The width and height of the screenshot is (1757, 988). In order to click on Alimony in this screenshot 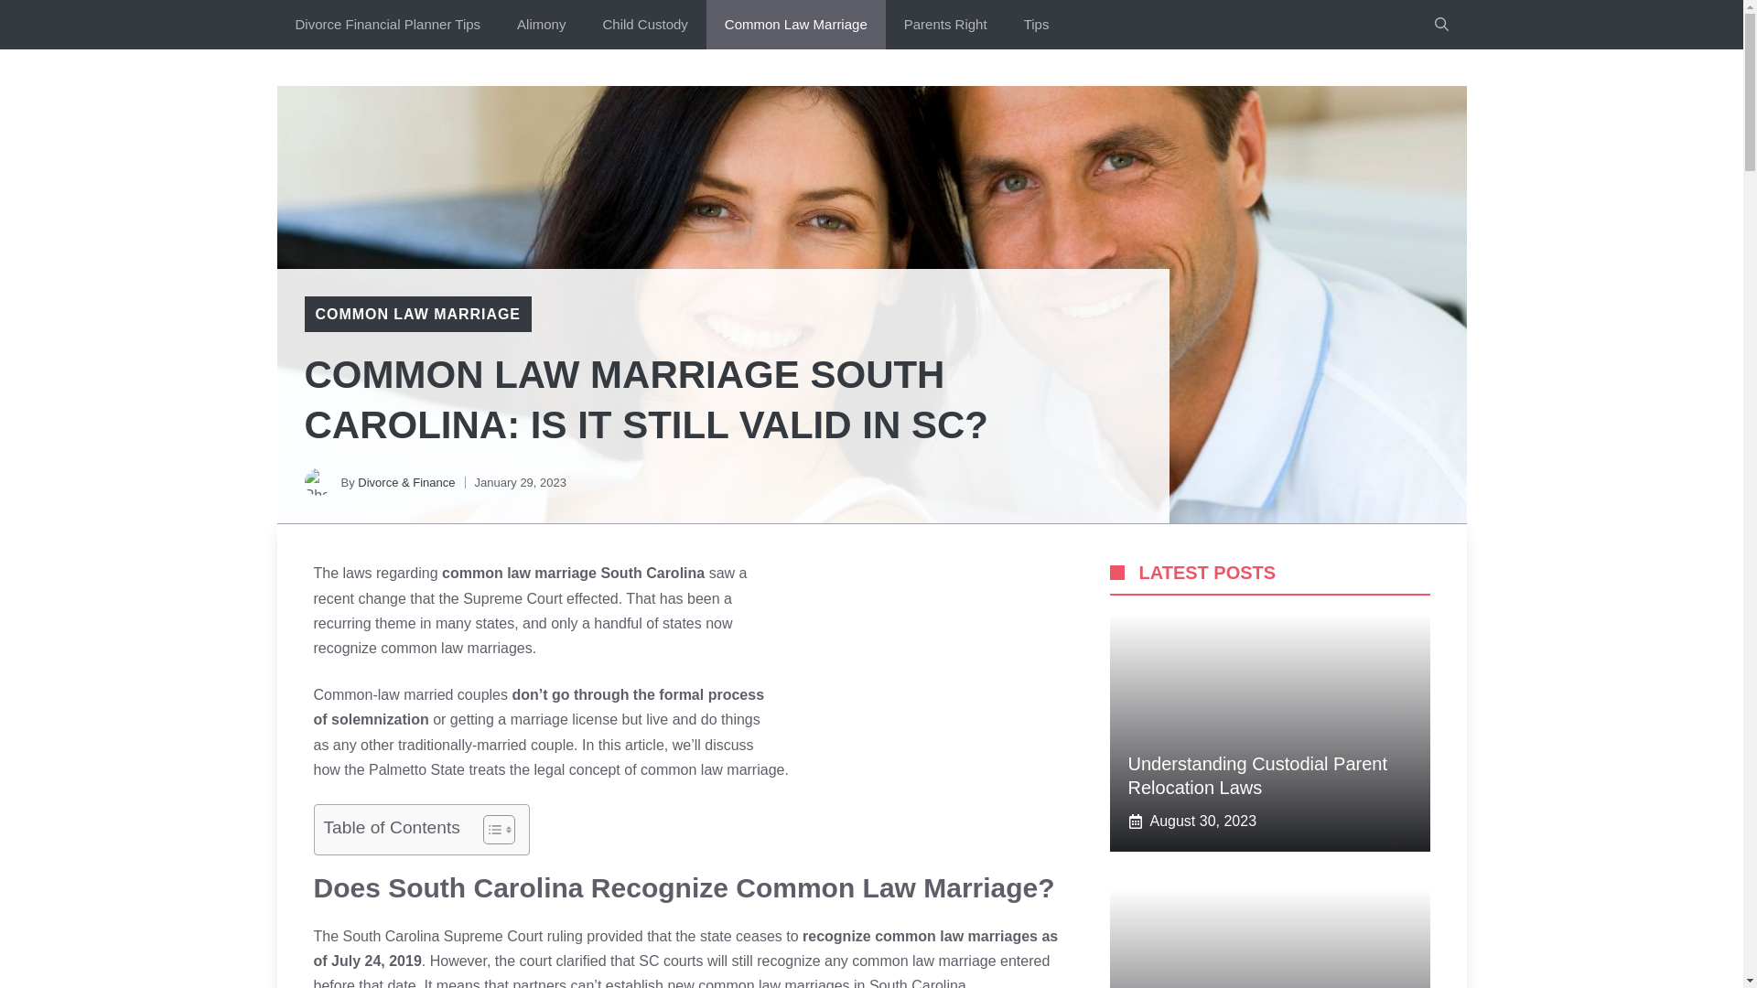, I will do `click(541, 25)`.